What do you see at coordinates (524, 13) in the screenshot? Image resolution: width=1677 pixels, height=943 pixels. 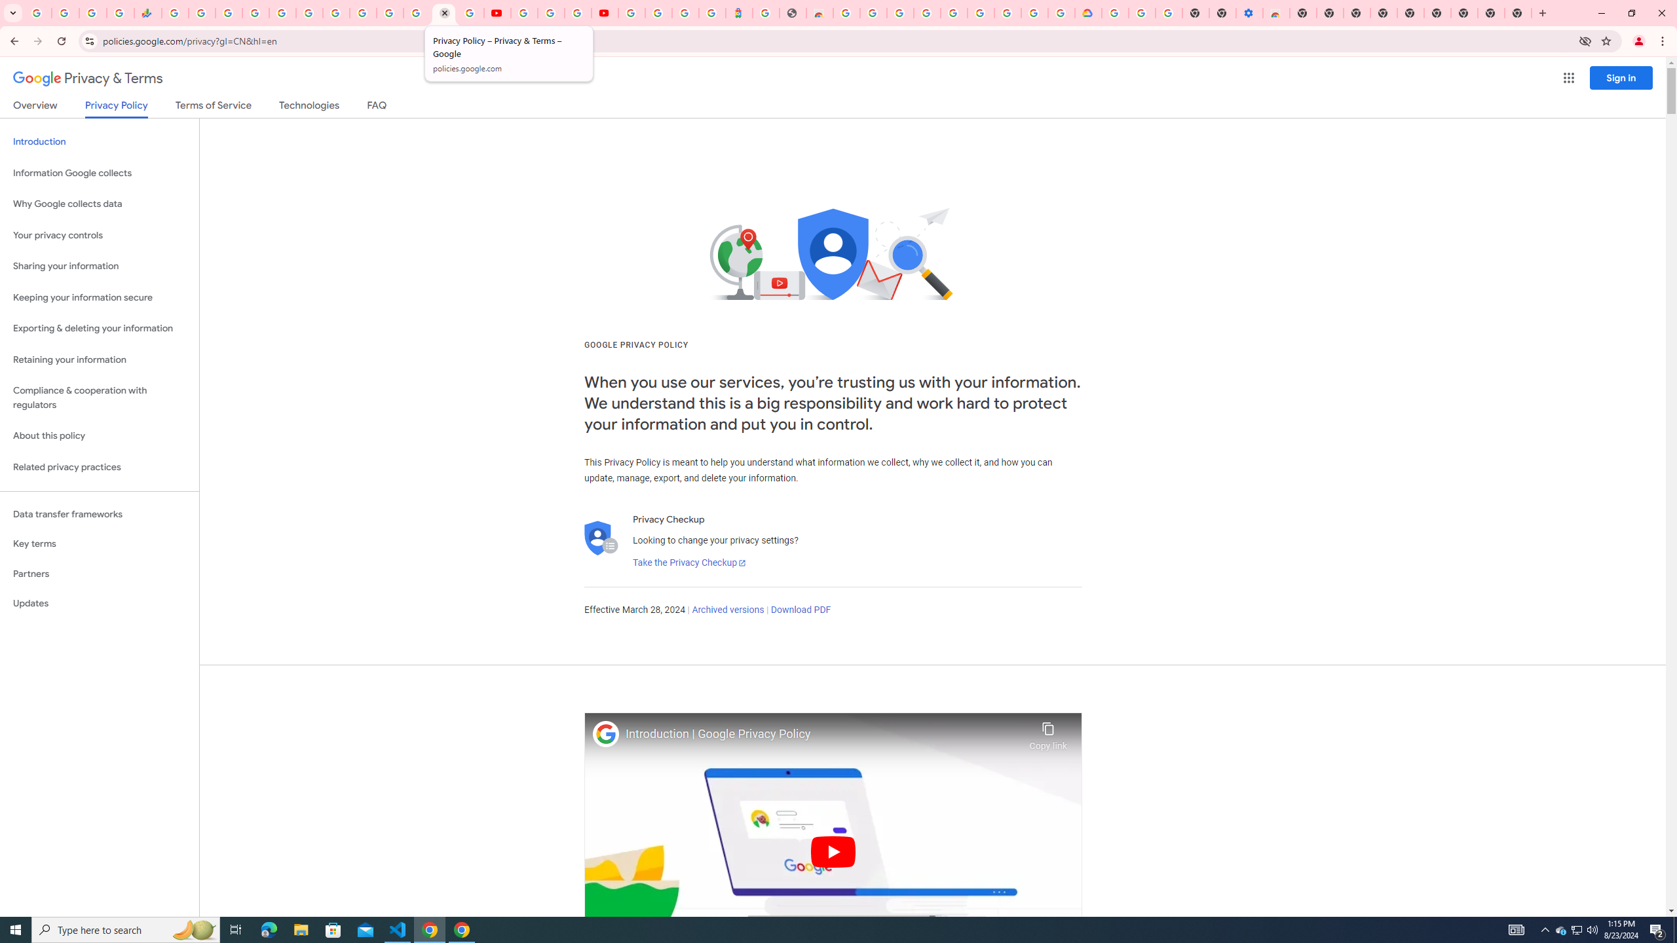 I see `YouTube` at bounding box center [524, 13].